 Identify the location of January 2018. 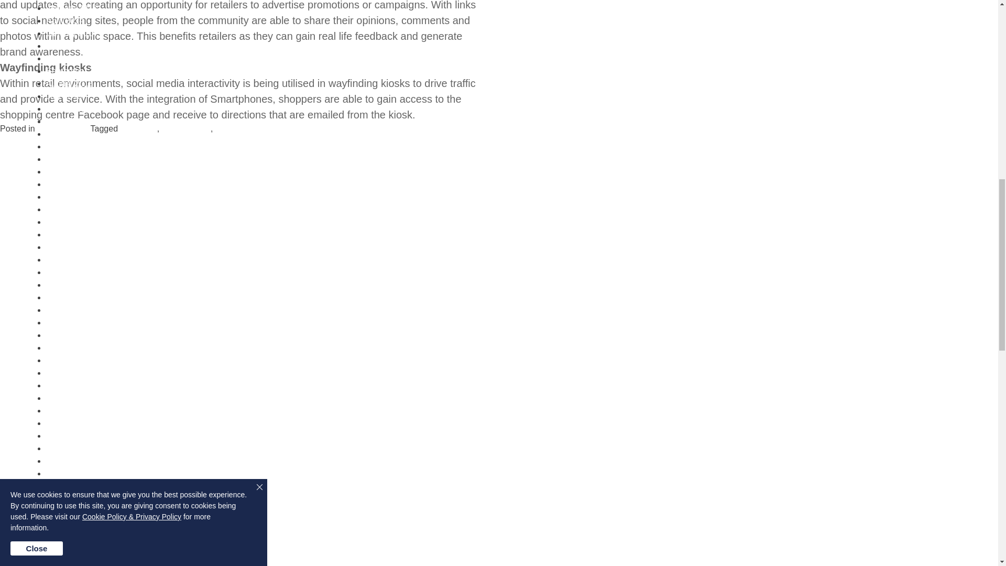
(71, 7).